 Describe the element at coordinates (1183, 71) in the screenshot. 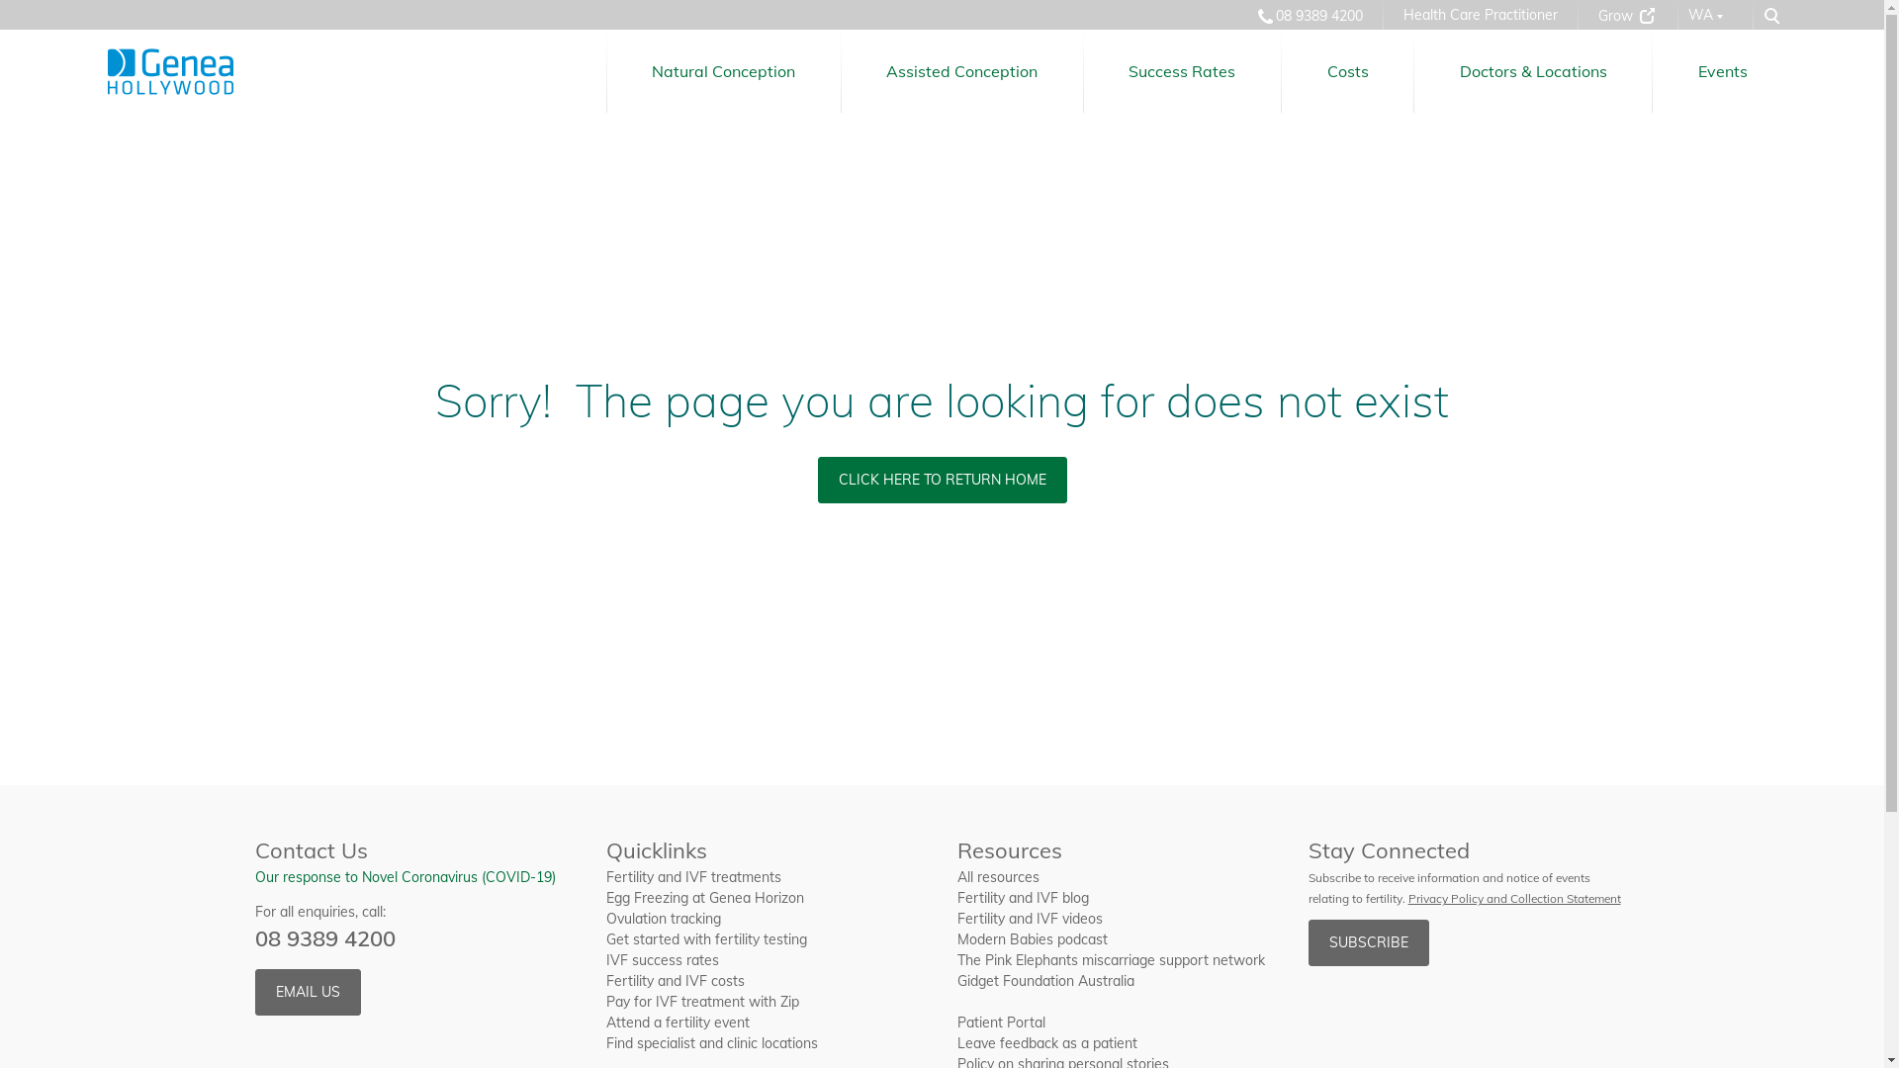

I see `Success Rates` at that location.